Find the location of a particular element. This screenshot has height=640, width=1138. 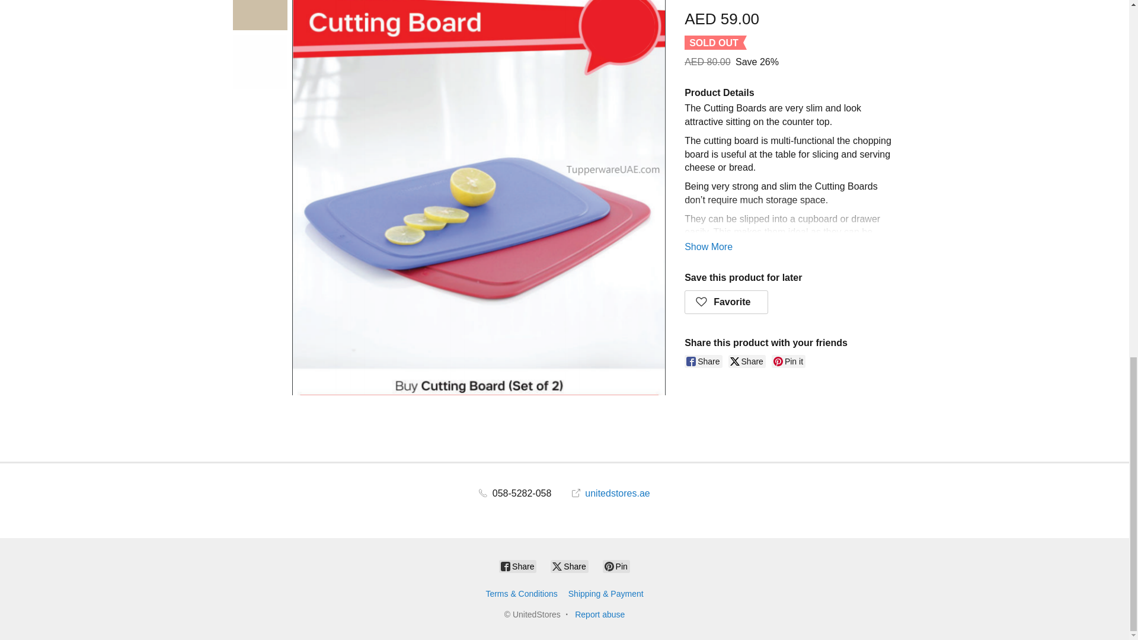

Pin it is located at coordinates (788, 361).